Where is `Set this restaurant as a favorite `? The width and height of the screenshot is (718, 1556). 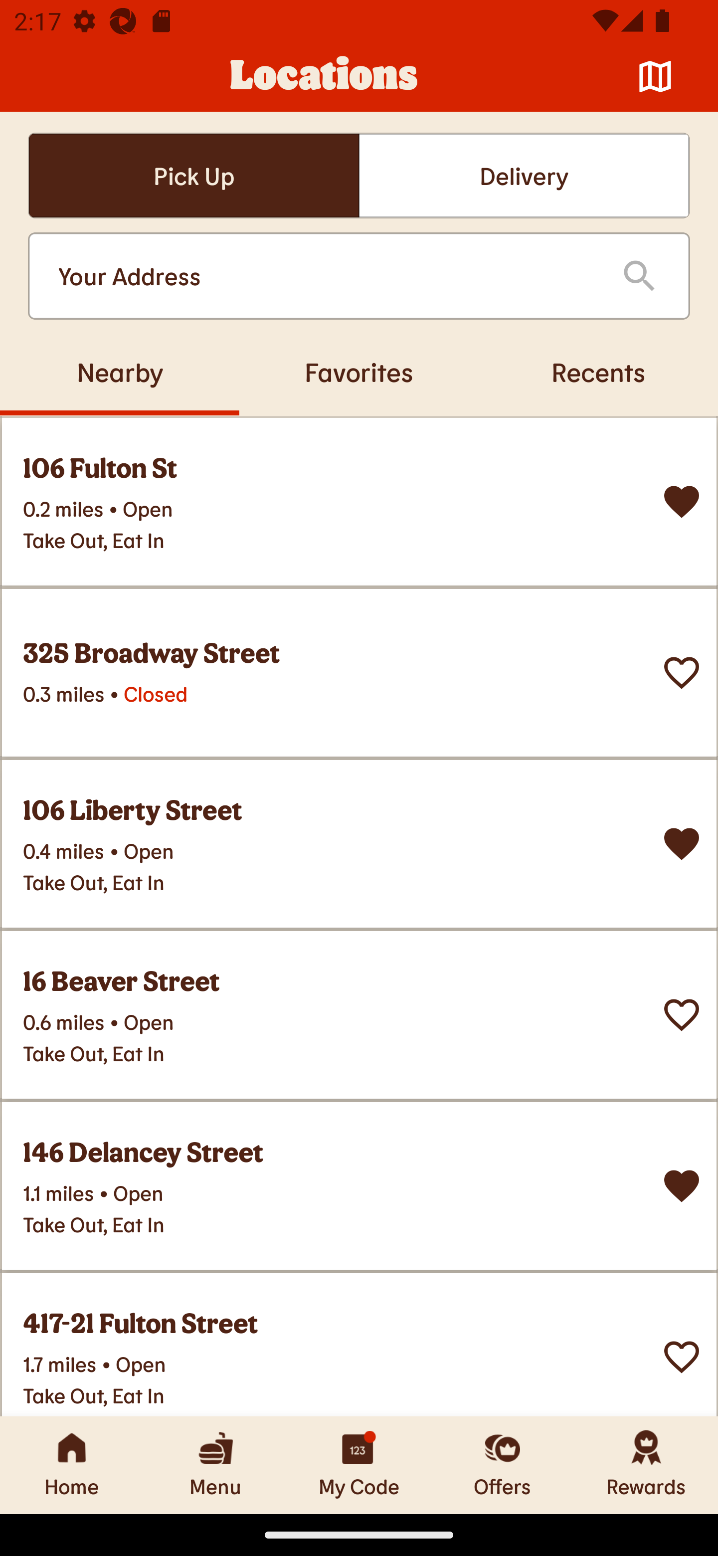
Set this restaurant as a favorite  is located at coordinates (682, 1358).